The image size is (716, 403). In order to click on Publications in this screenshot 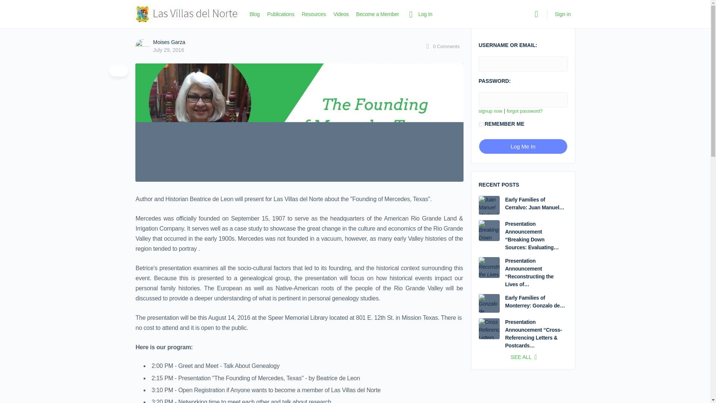, I will do `click(280, 14)`.